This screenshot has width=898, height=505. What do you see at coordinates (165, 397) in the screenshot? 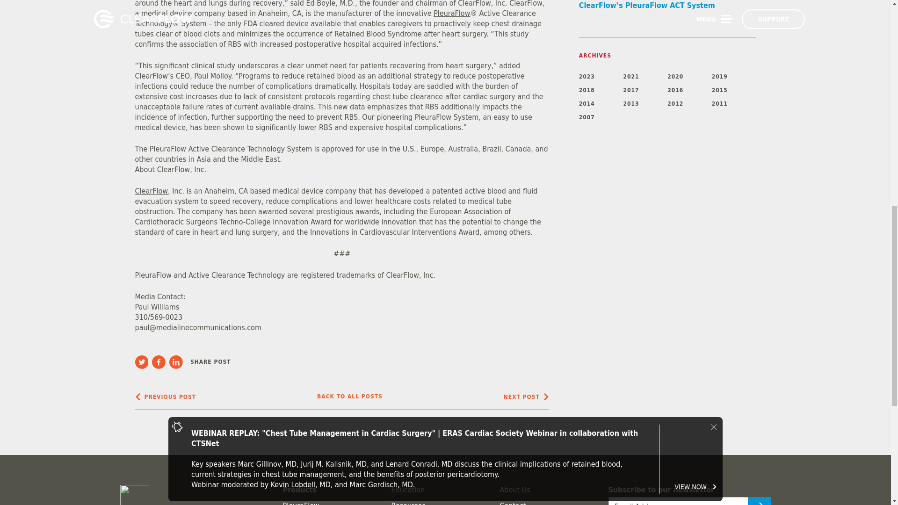
I see `PREVIOUS POST` at bounding box center [165, 397].